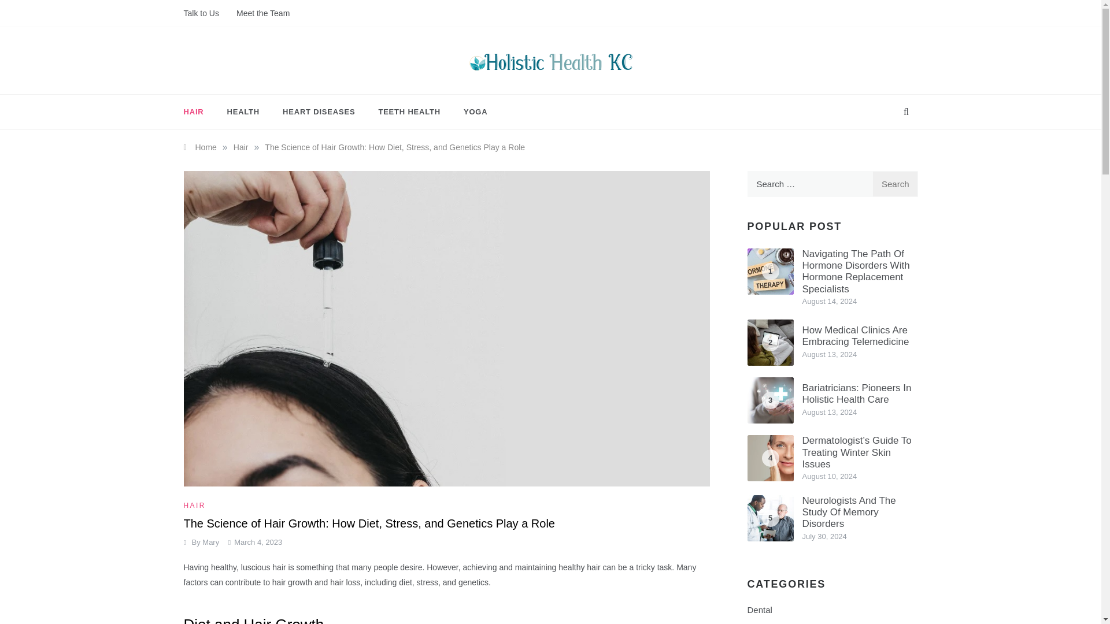 This screenshot has width=1110, height=624. What do you see at coordinates (895, 184) in the screenshot?
I see `Search` at bounding box center [895, 184].